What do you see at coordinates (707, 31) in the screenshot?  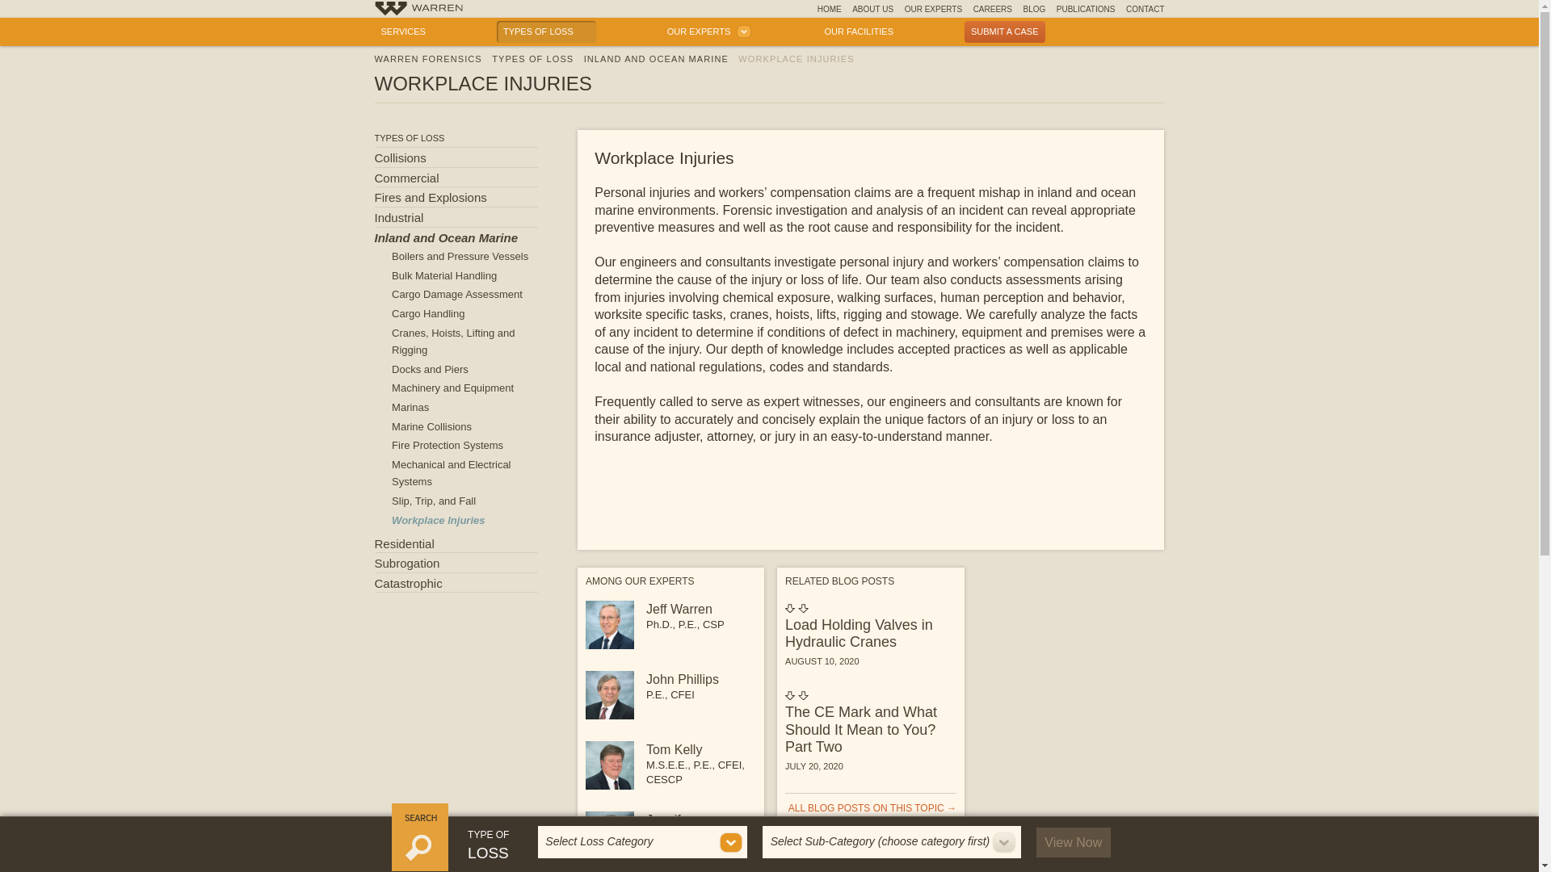 I see `OUR EXPERTS` at bounding box center [707, 31].